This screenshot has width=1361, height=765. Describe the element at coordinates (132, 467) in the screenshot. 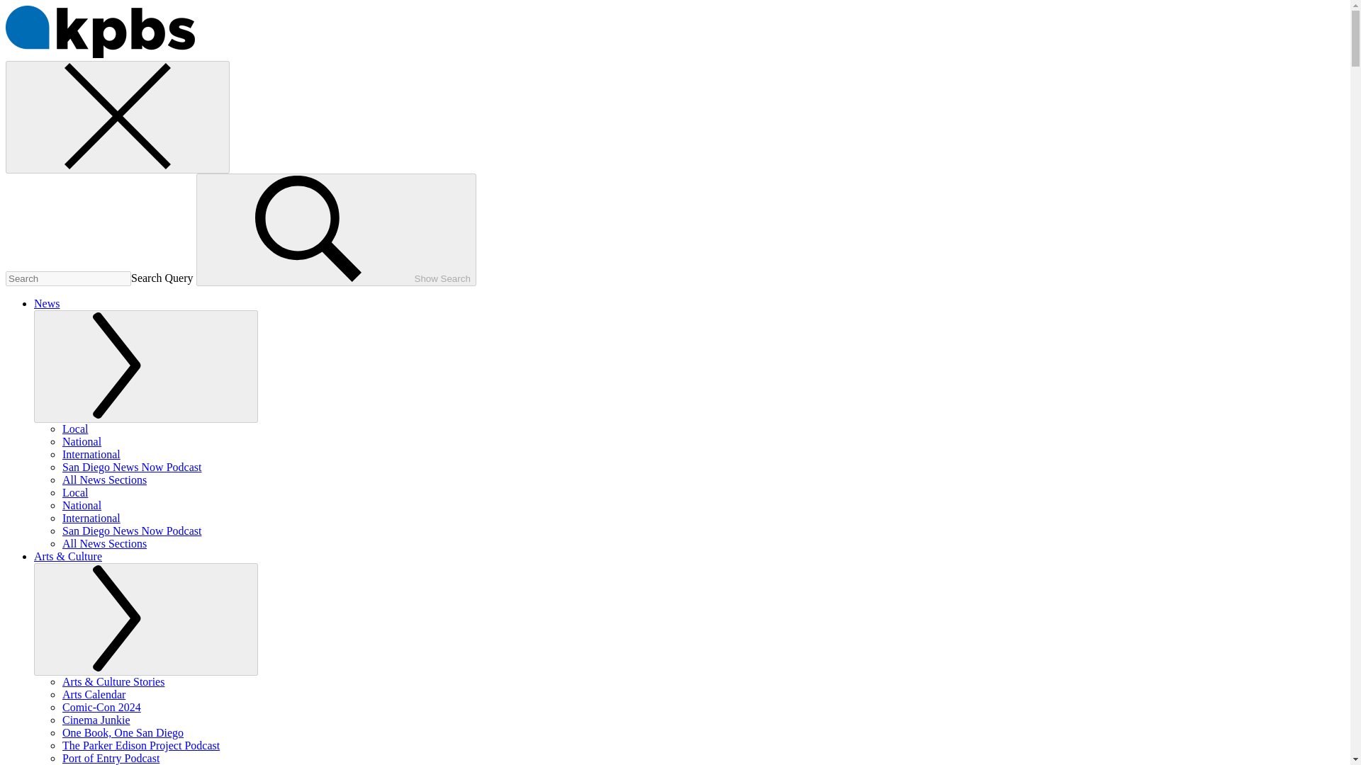

I see `San Diego News Now Podcast` at that location.